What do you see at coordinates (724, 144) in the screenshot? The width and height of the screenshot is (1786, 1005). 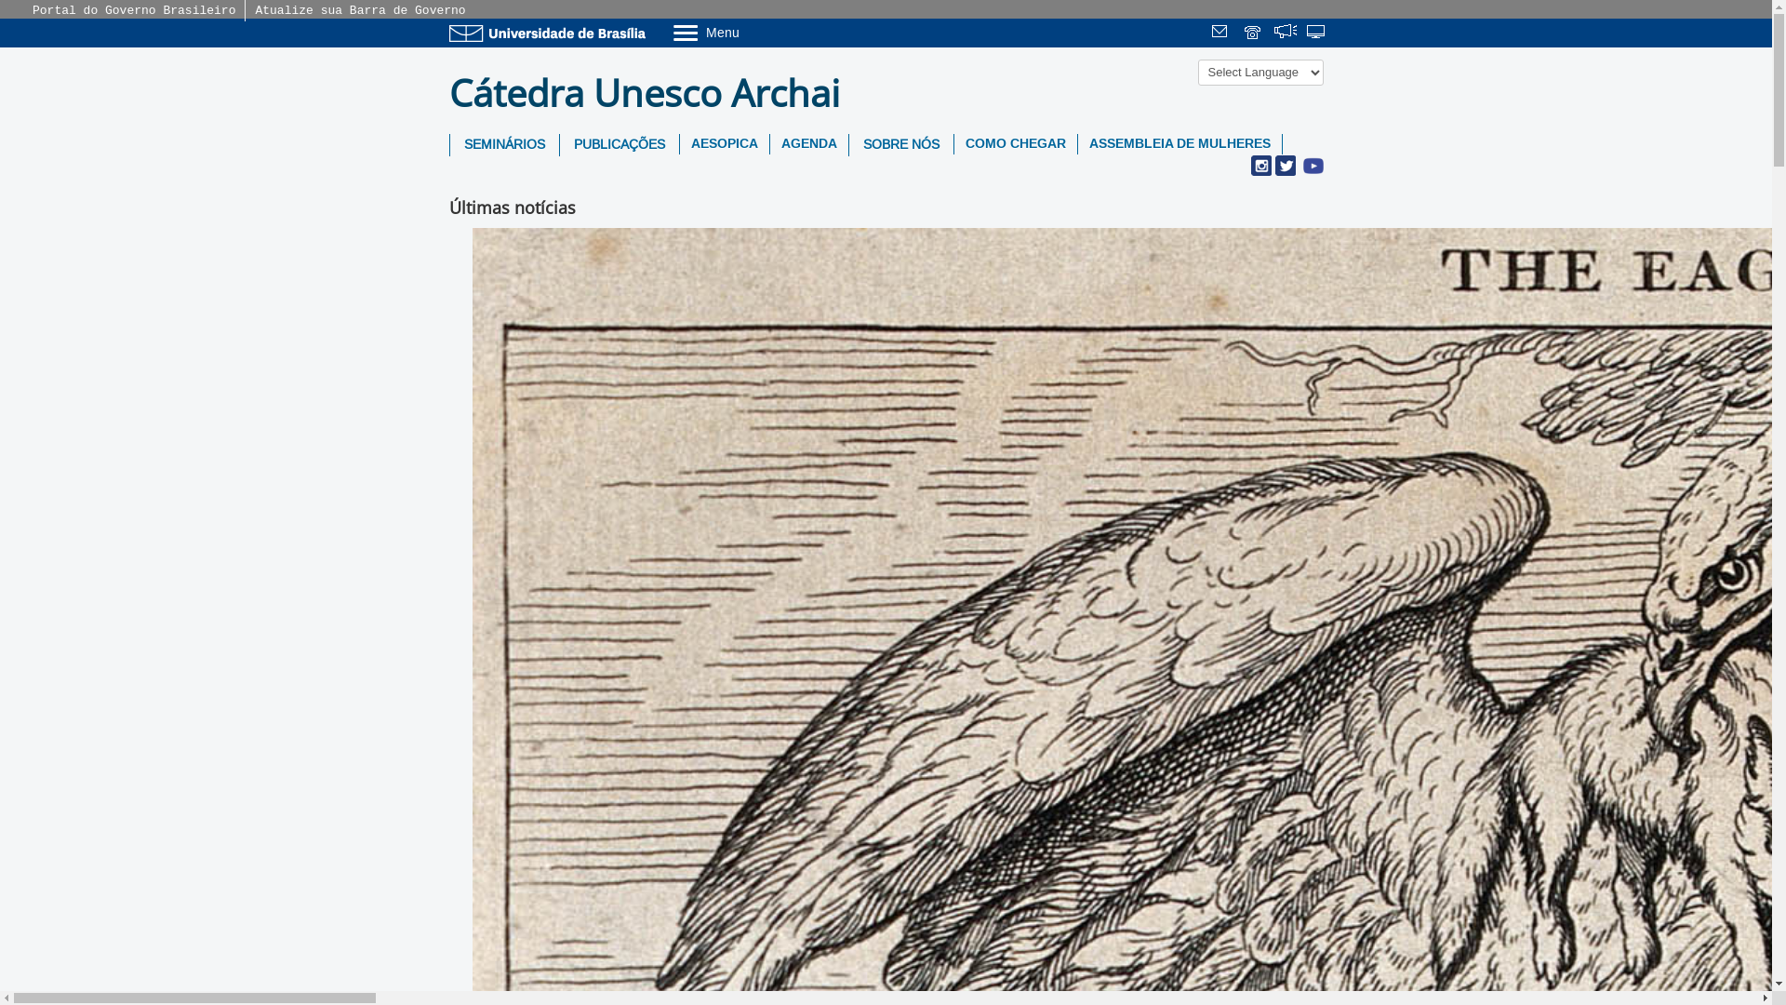 I see `AESOPICA` at bounding box center [724, 144].